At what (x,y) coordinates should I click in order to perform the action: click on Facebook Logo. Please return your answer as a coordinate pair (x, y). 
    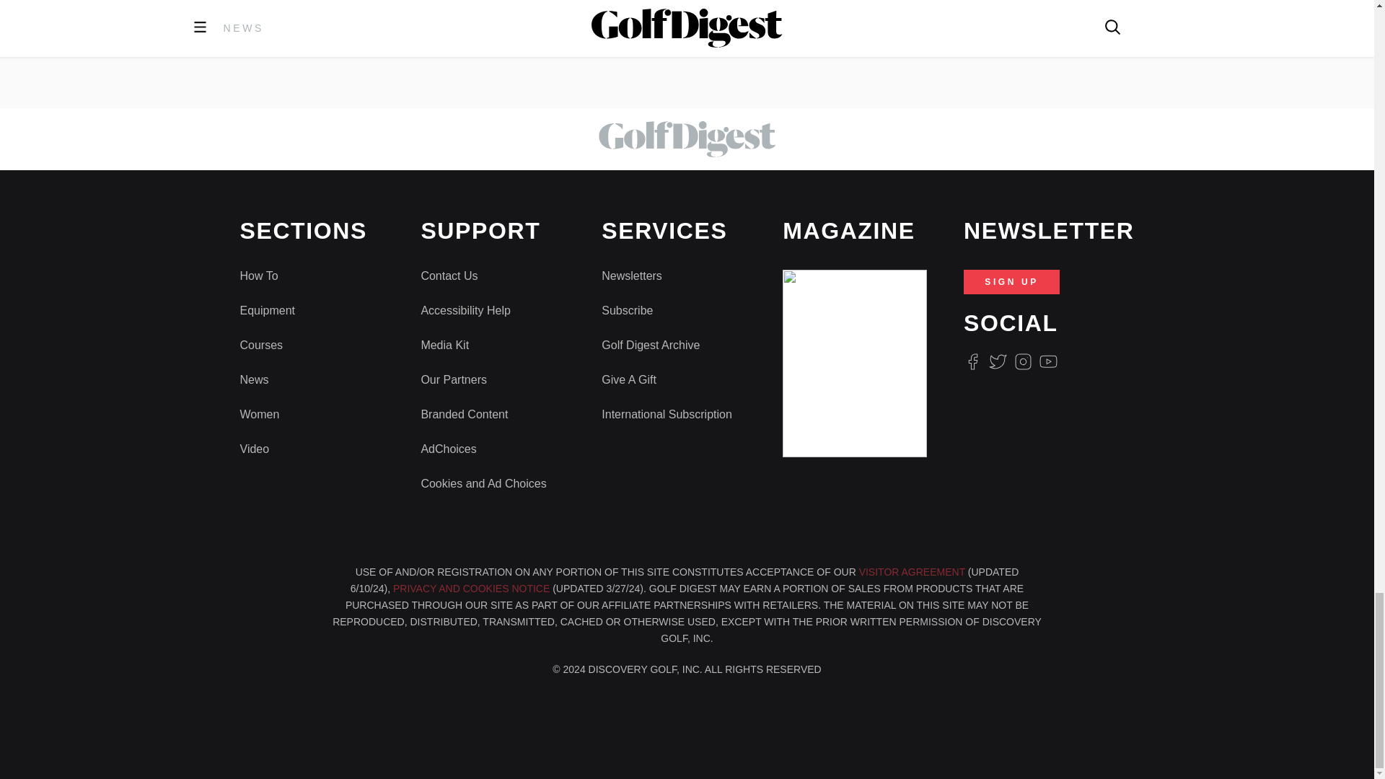
    Looking at the image, I should click on (972, 362).